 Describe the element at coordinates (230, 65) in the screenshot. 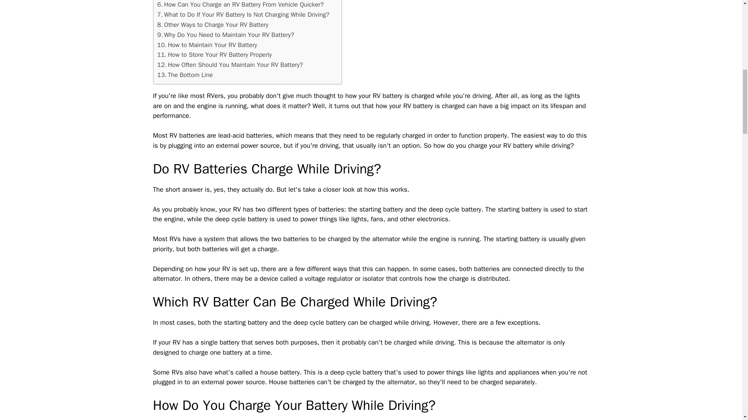

I see `How Often Should You Maintain Your RV Battery?` at that location.